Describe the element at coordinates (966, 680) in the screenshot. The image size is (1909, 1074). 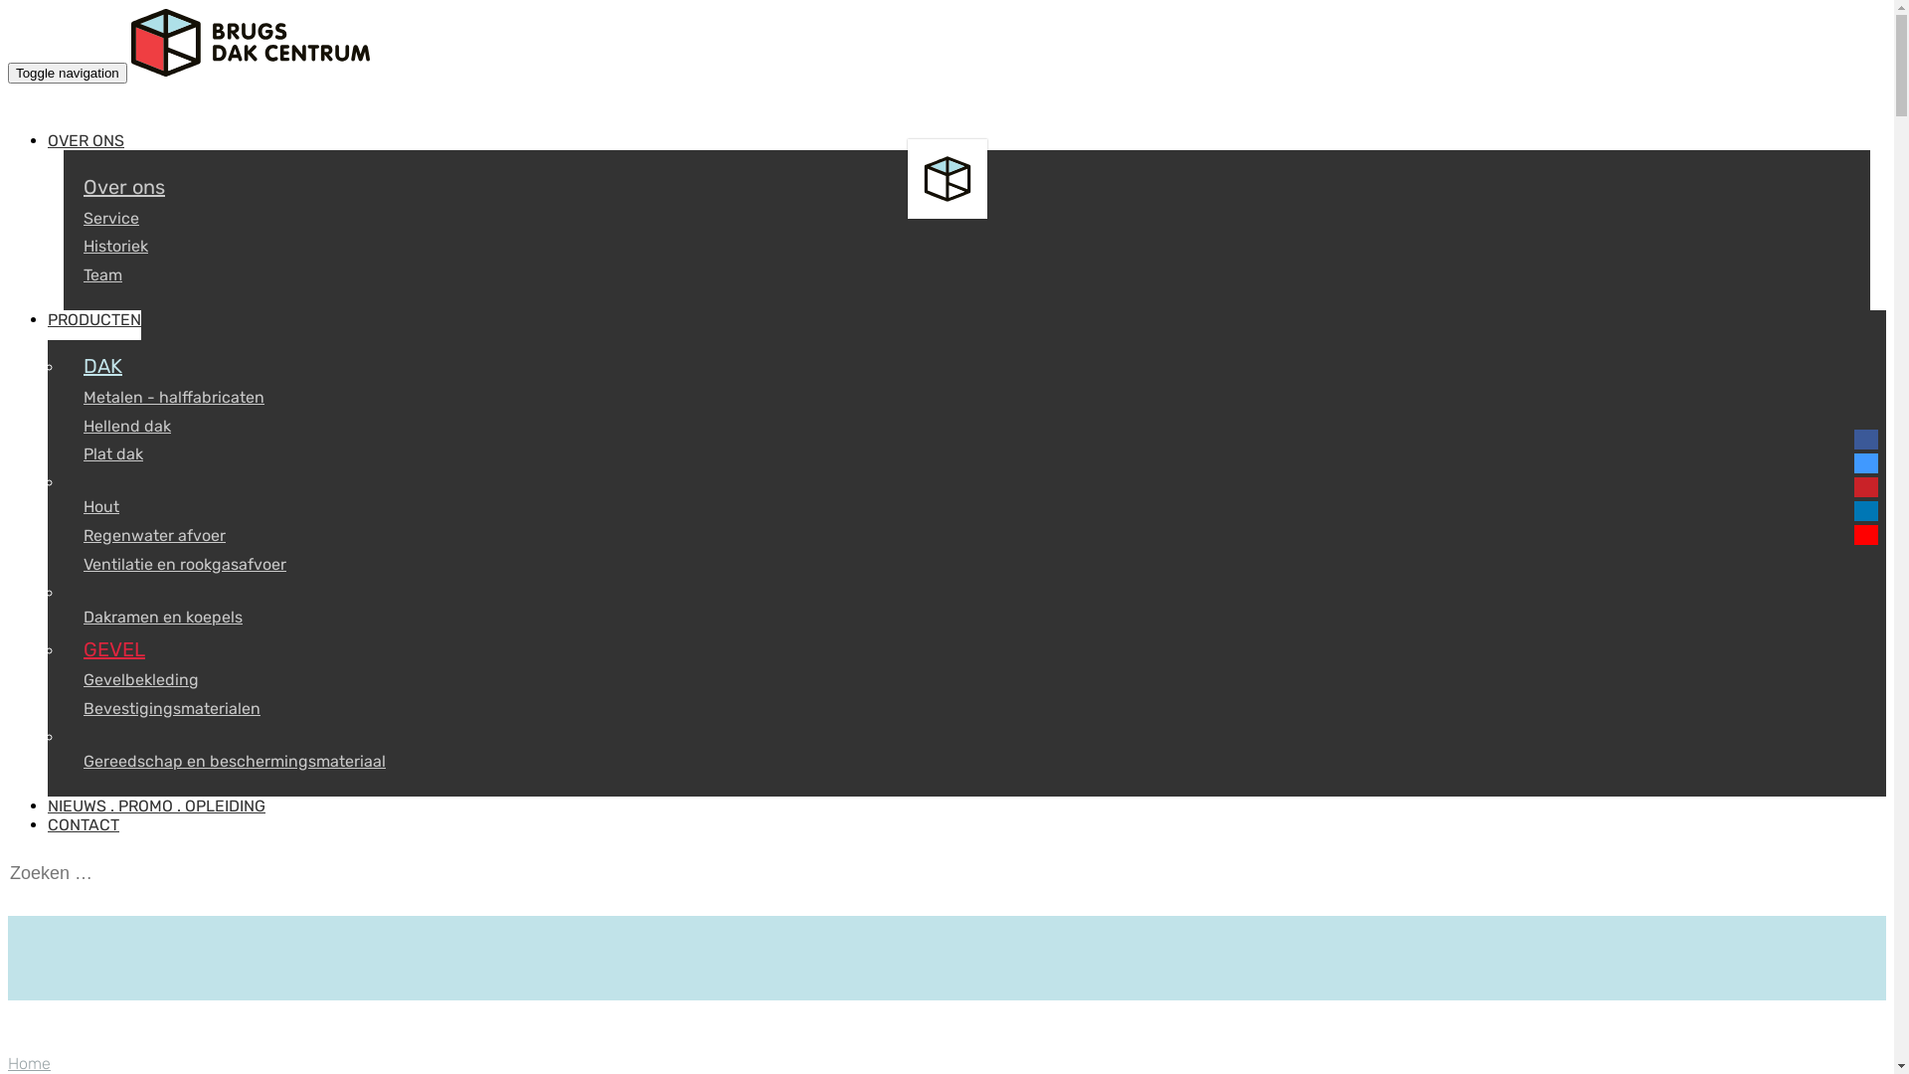
I see `Gevelbekleding` at that location.